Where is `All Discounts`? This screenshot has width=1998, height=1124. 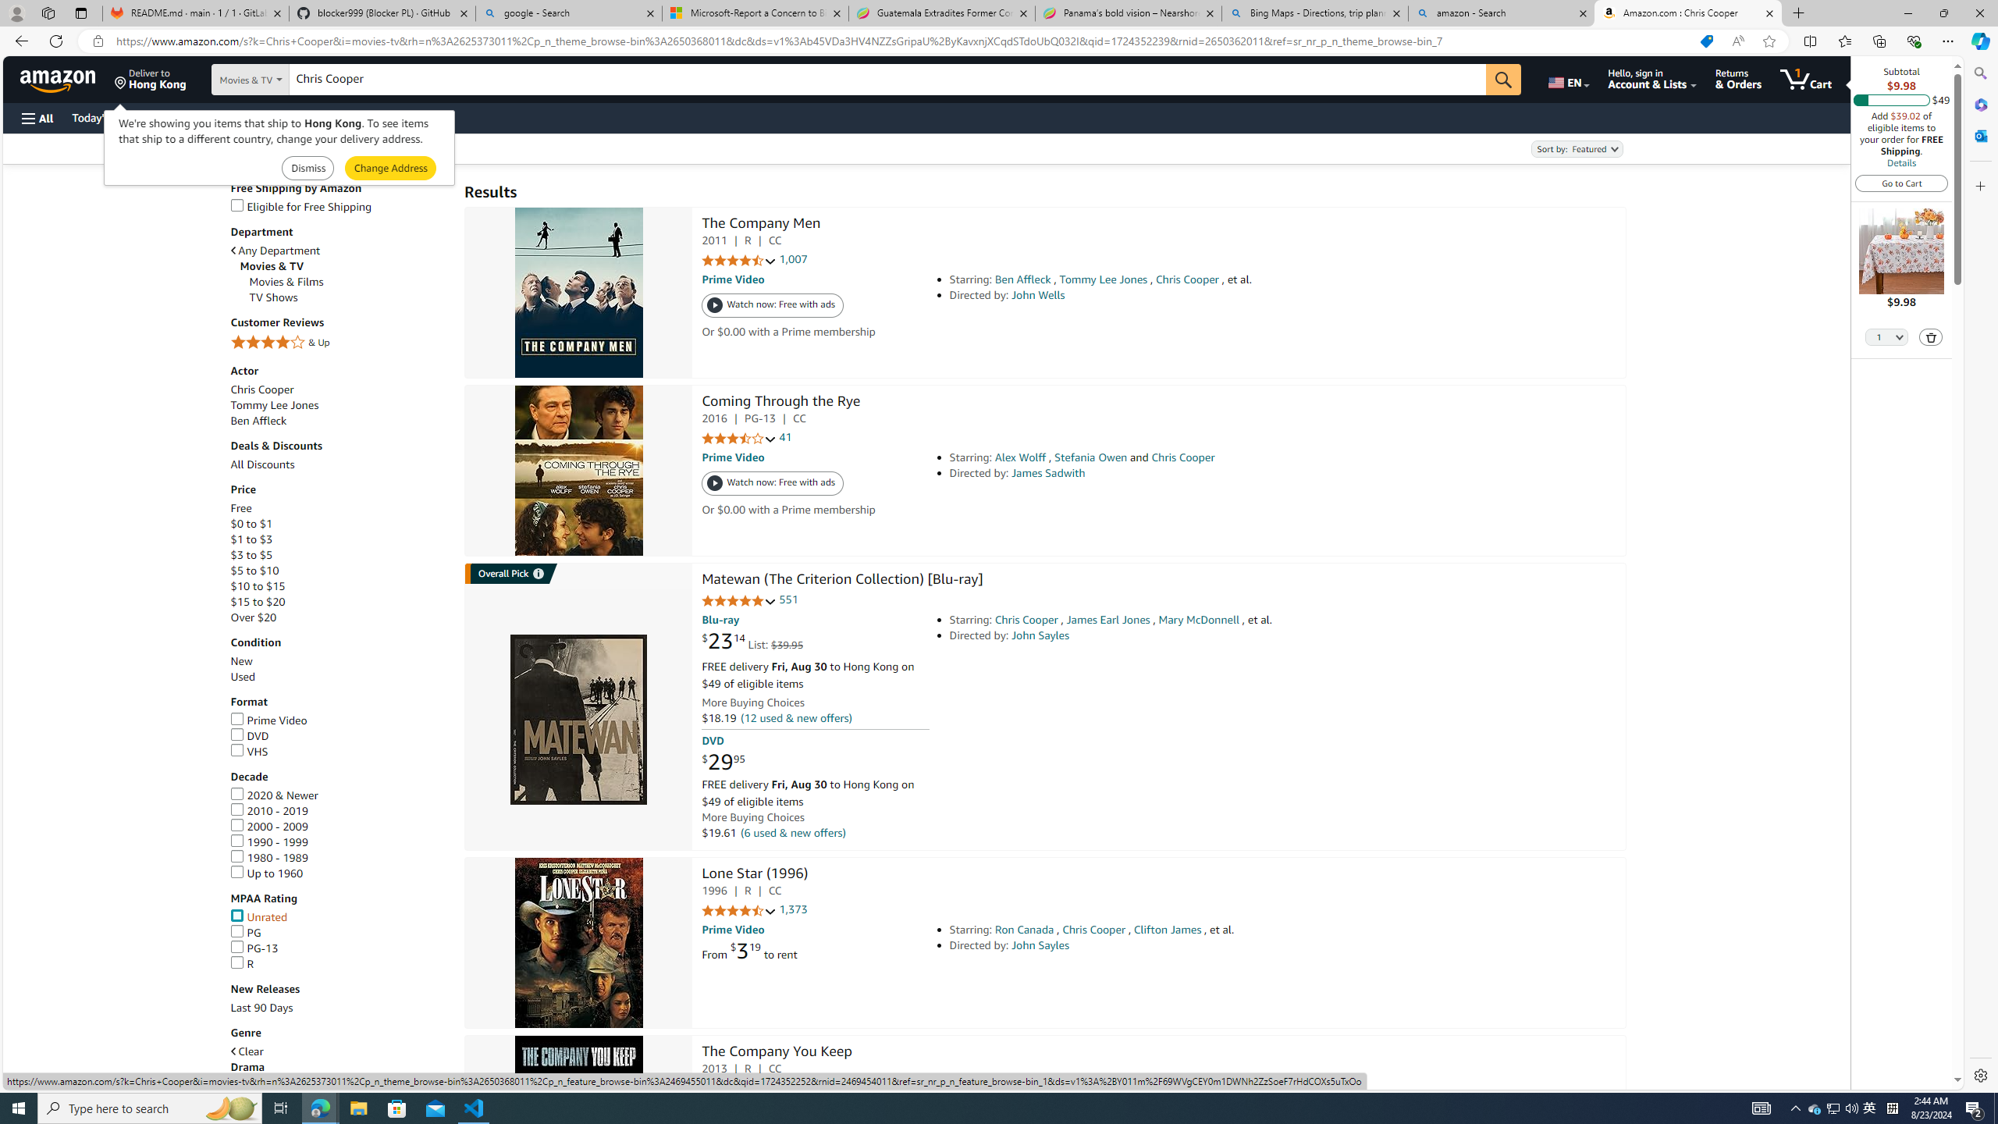 All Discounts is located at coordinates (340, 464).